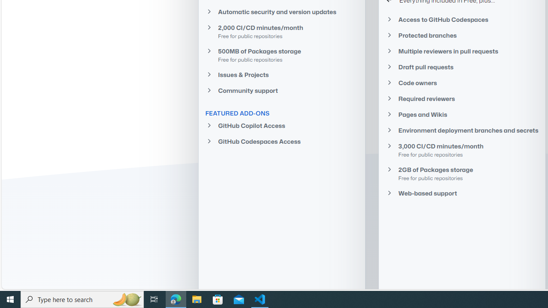 This screenshot has width=548, height=308. Describe the element at coordinates (462, 36) in the screenshot. I see `Protected branches` at that location.